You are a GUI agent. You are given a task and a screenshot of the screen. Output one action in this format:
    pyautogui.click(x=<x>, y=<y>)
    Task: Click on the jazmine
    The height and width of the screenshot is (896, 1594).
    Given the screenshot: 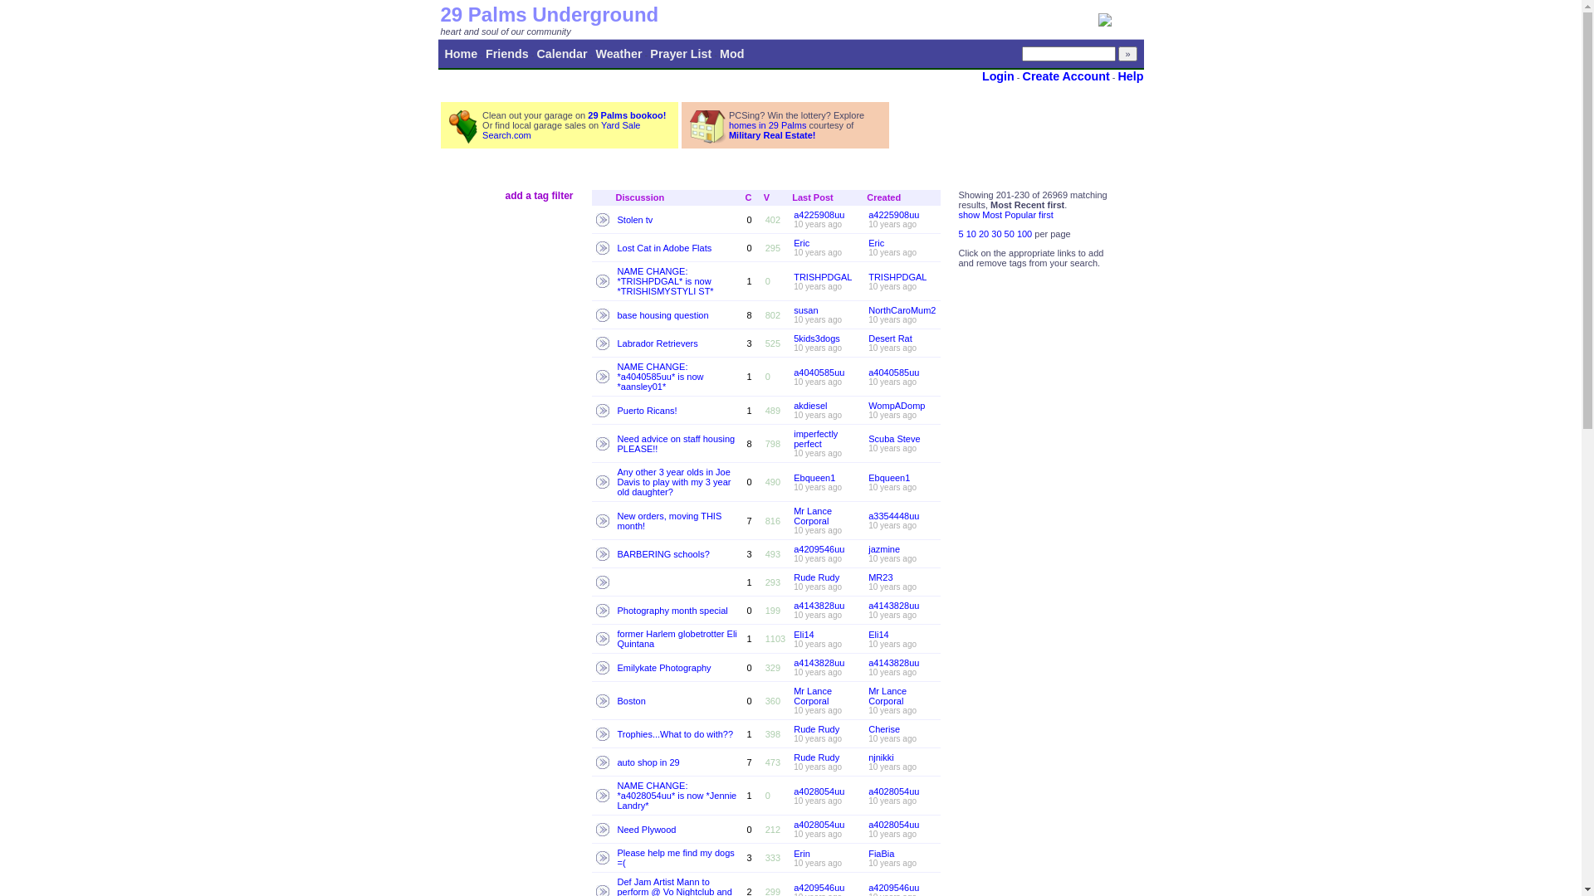 What is the action you would take?
    pyautogui.click(x=884, y=549)
    